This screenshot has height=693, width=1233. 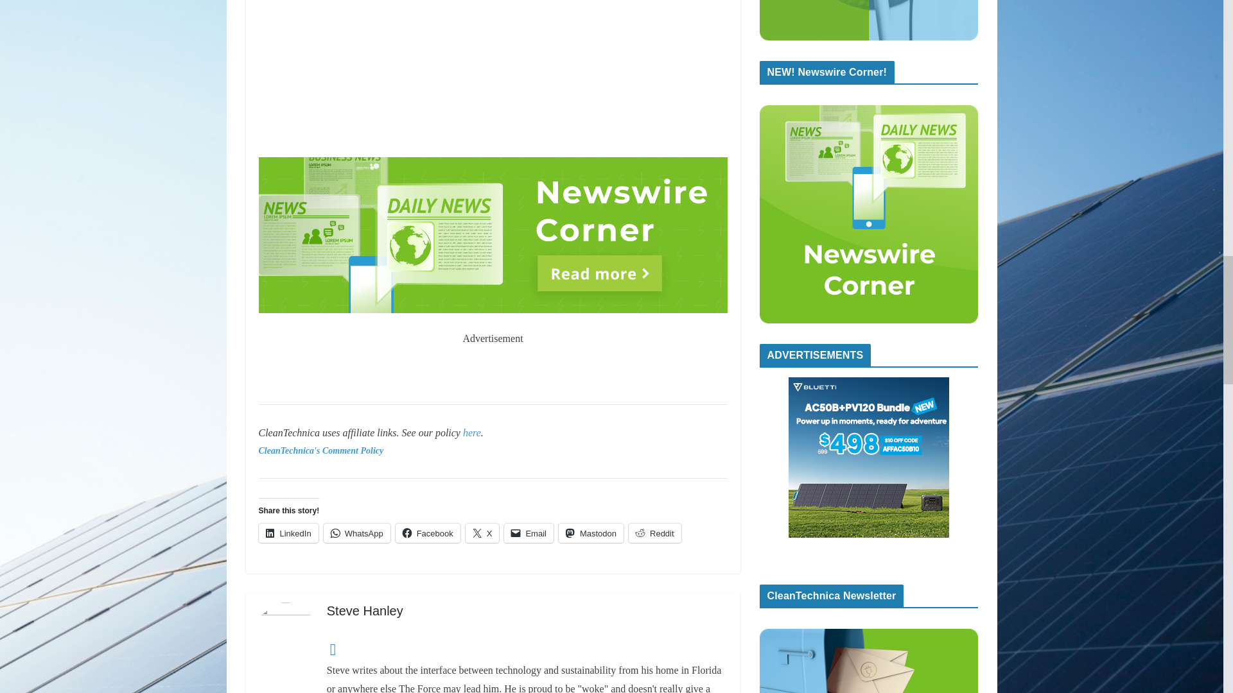 I want to click on Click to share on LinkedIn, so click(x=288, y=533).